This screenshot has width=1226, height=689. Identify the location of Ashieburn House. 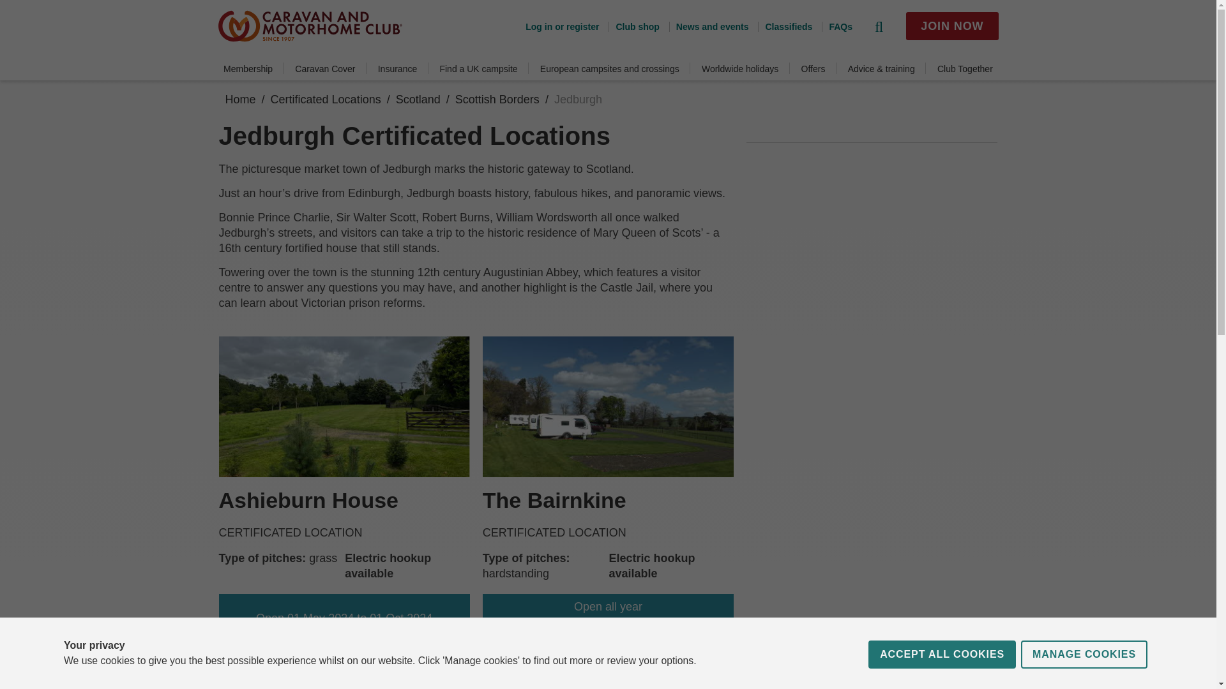
(308, 500).